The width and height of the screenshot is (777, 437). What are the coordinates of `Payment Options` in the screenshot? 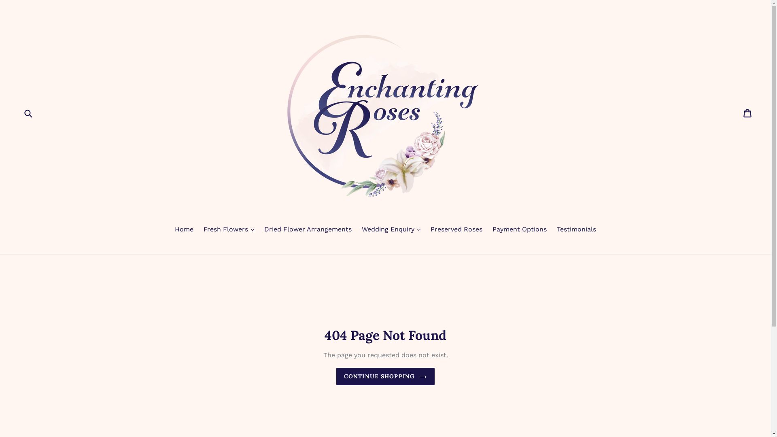 It's located at (520, 230).